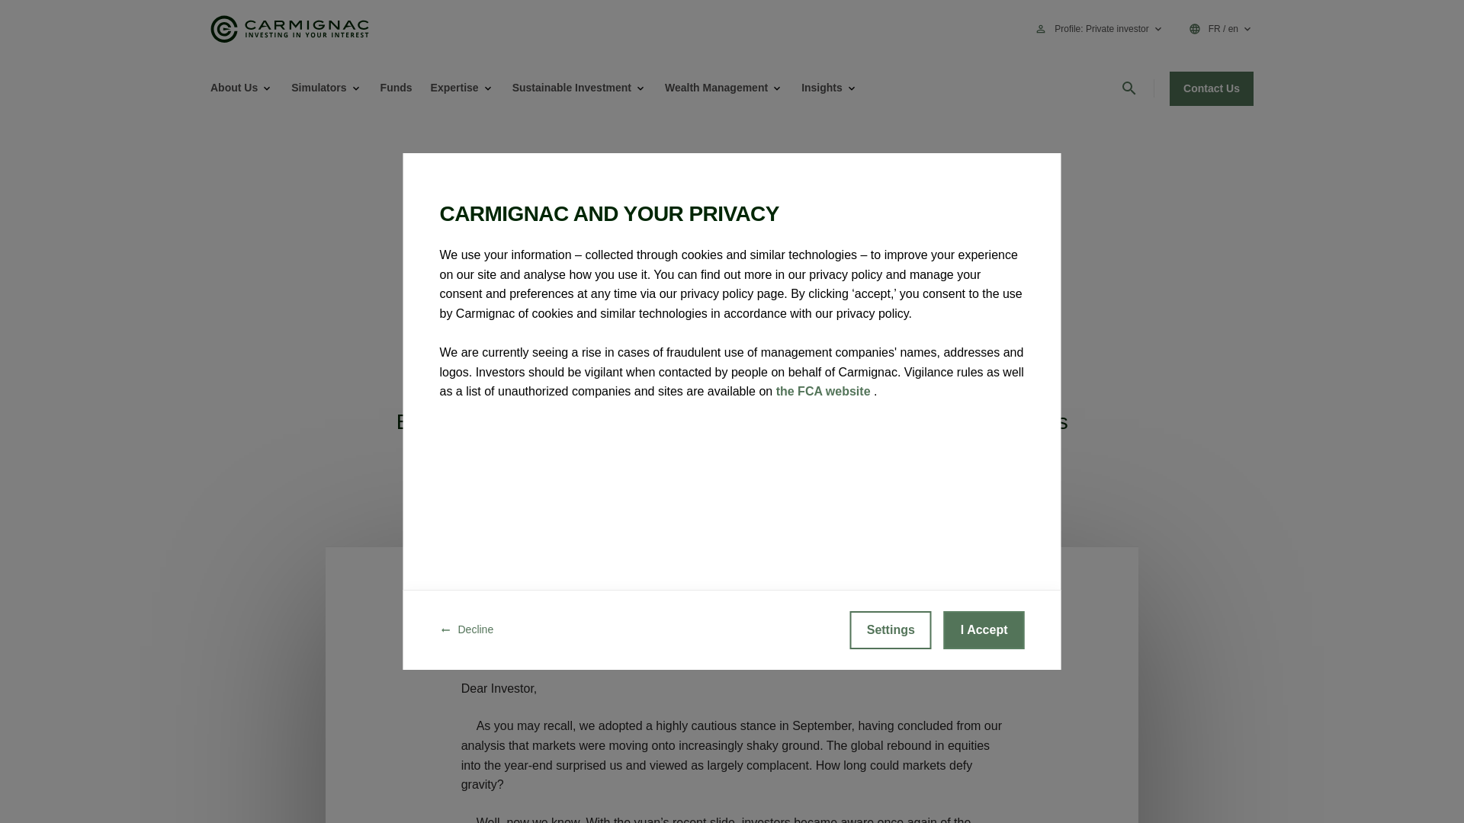 This screenshot has height=823, width=1464. I want to click on Settings, so click(891, 630).